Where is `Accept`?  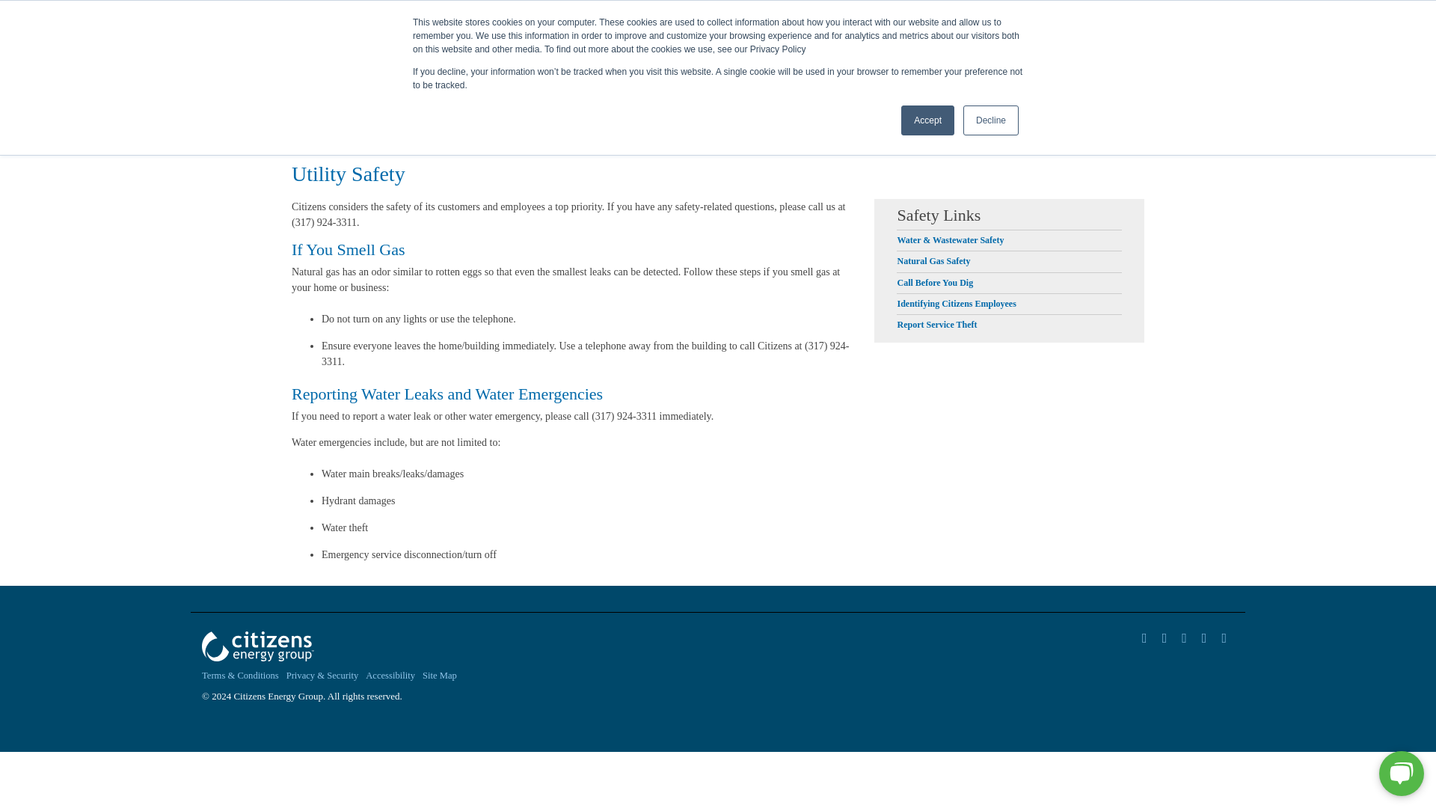 Accept is located at coordinates (927, 120).